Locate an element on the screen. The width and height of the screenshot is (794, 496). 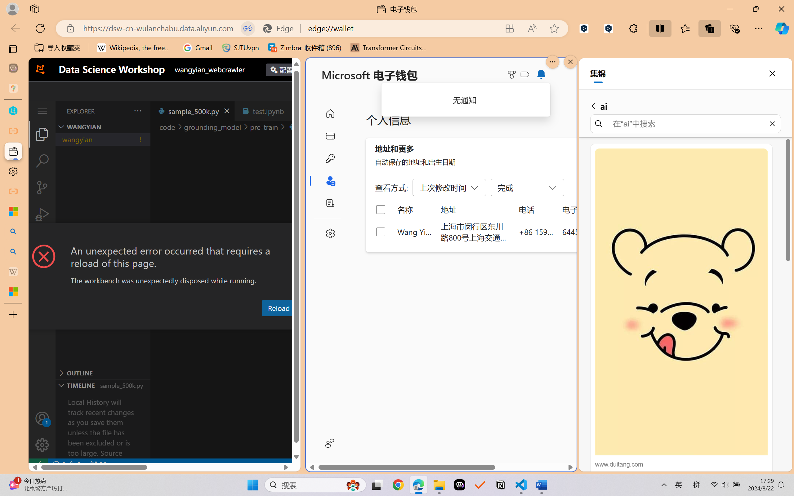
Problems (Ctrl+Shift+M) is located at coordinates (177, 323).